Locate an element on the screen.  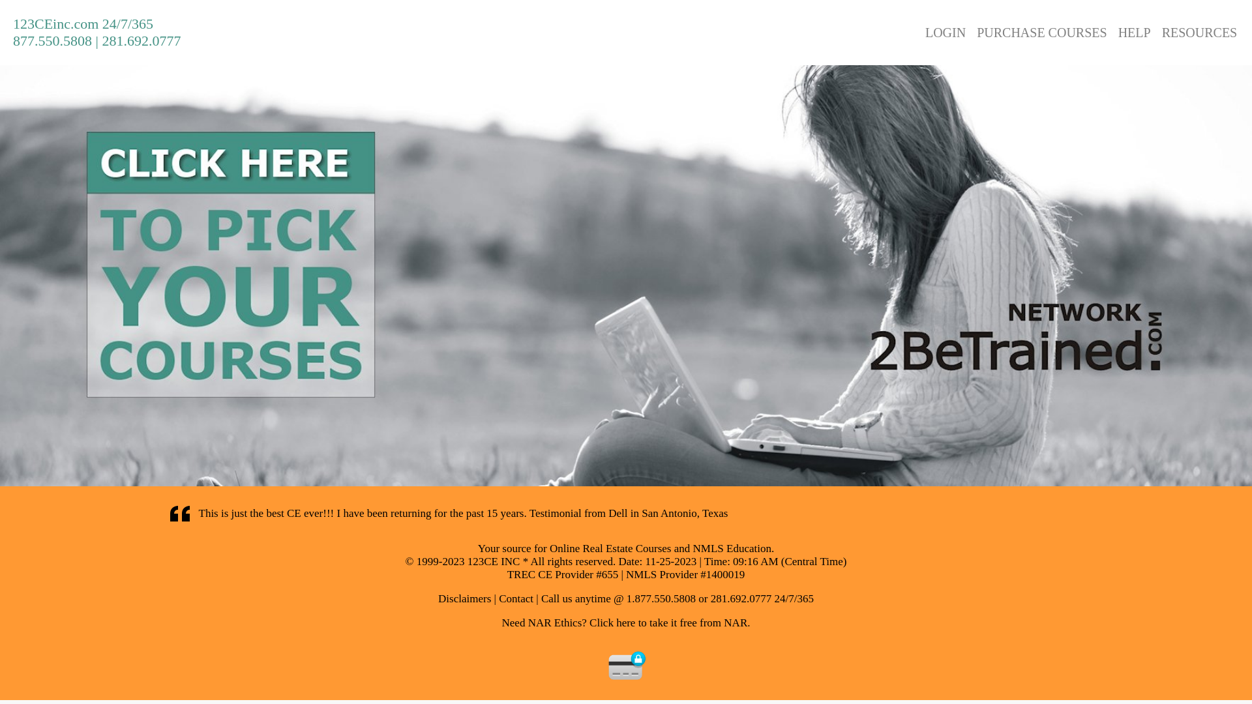
LOGIN is located at coordinates (946, 32).